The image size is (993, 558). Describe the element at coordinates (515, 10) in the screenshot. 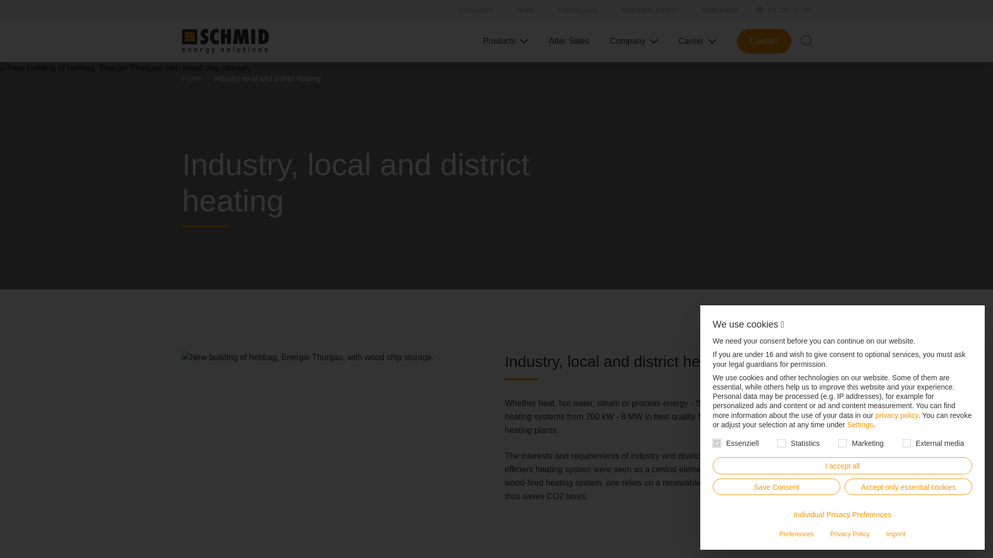

I see `News` at that location.